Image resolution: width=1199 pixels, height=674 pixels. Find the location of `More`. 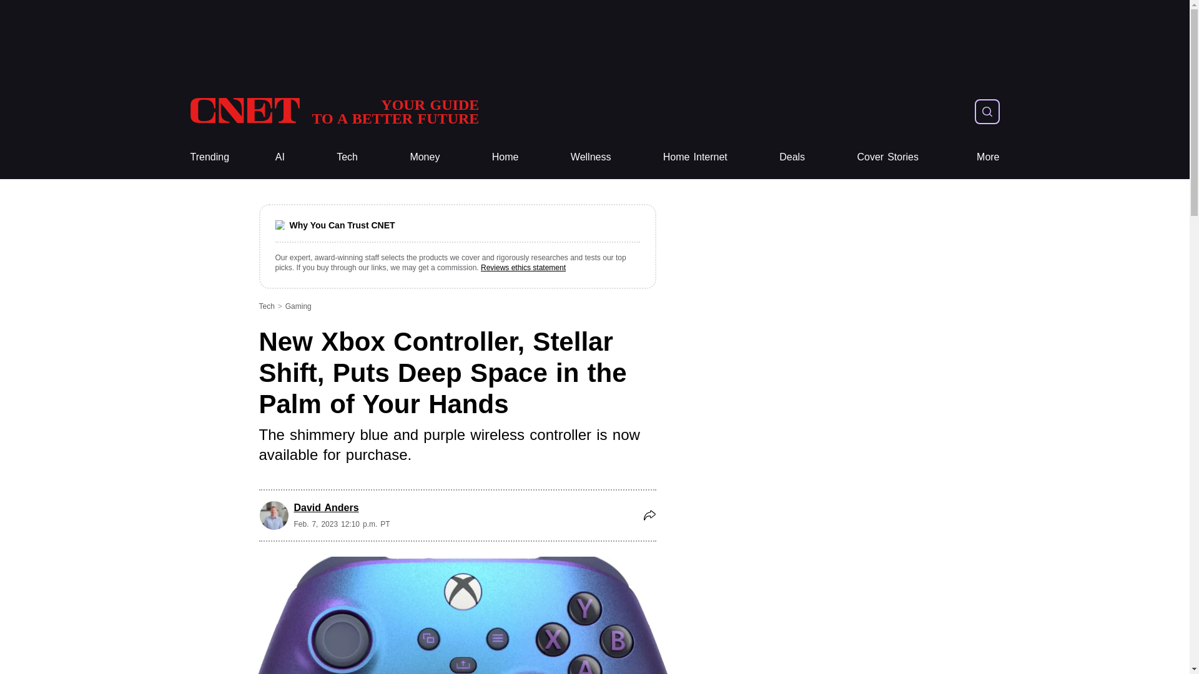

More is located at coordinates (988, 157).